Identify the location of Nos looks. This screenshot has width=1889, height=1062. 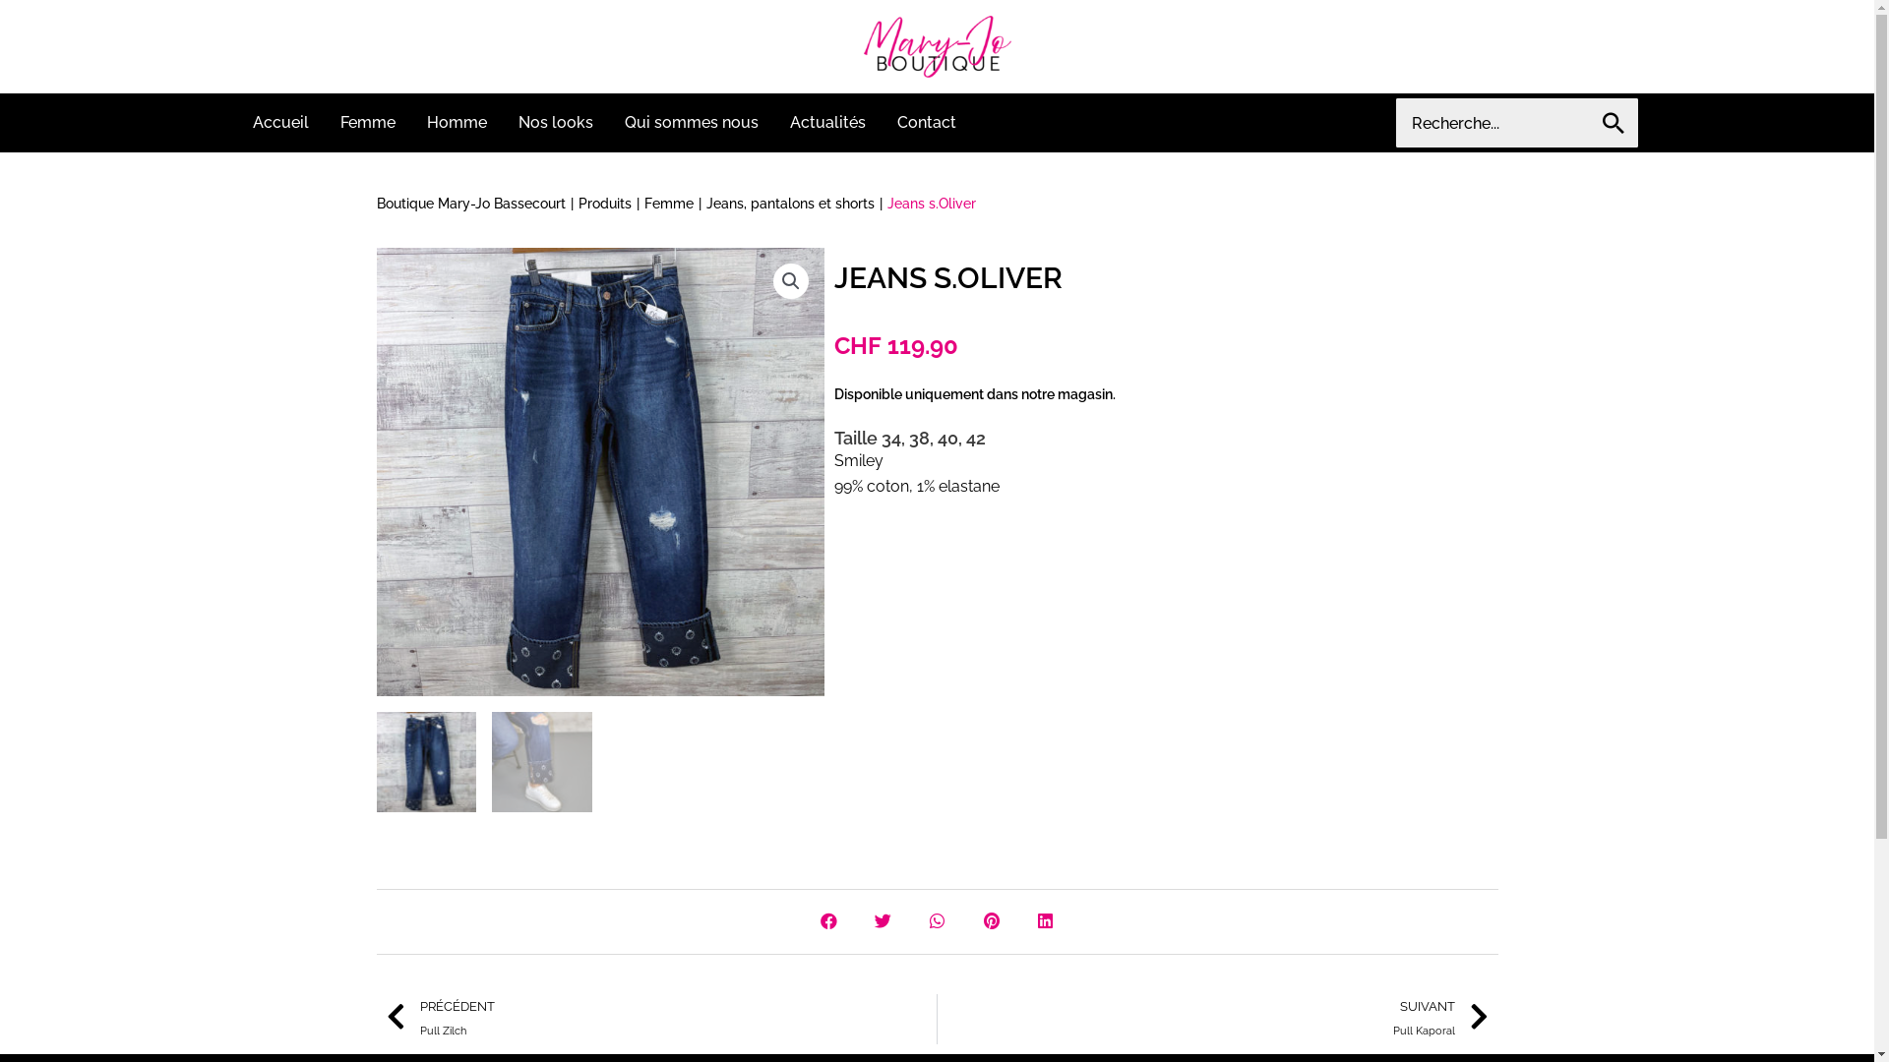
(555, 123).